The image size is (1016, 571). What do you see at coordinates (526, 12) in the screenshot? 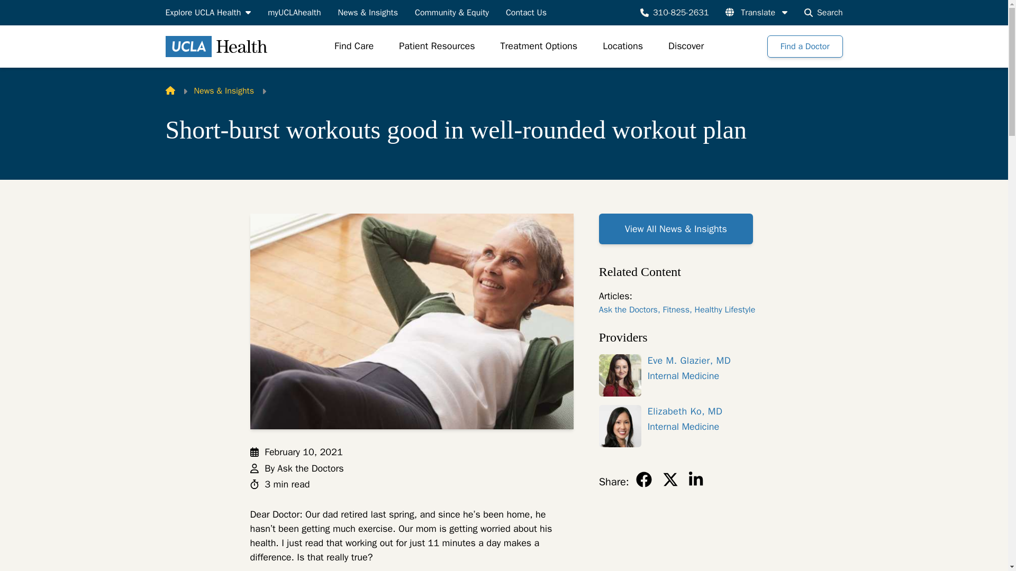
I see `Contact Us` at bounding box center [526, 12].